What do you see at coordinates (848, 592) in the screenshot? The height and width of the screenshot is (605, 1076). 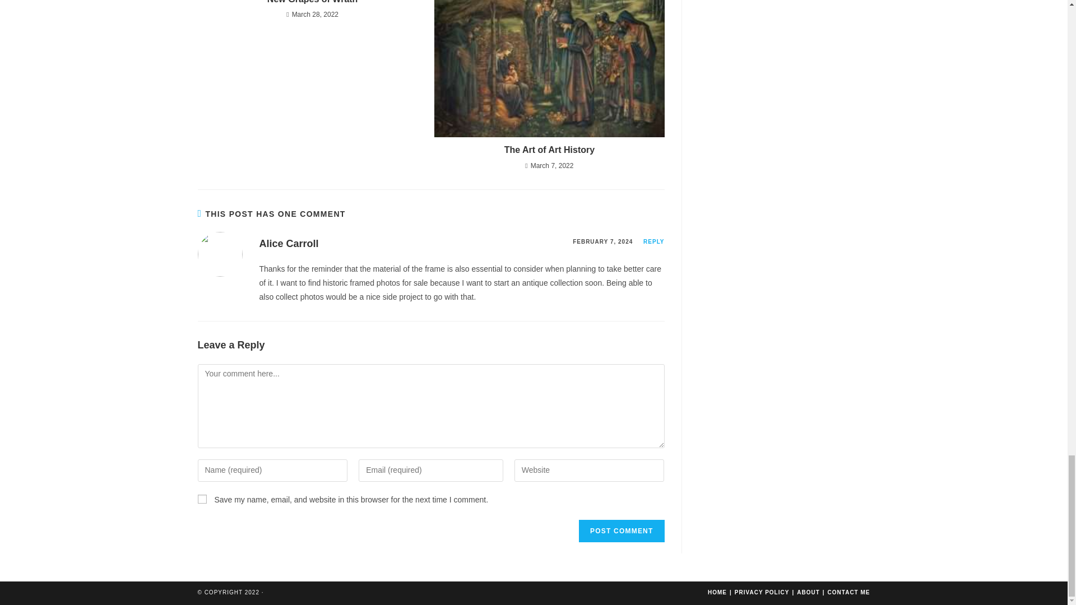 I see `CONTACT ME` at bounding box center [848, 592].